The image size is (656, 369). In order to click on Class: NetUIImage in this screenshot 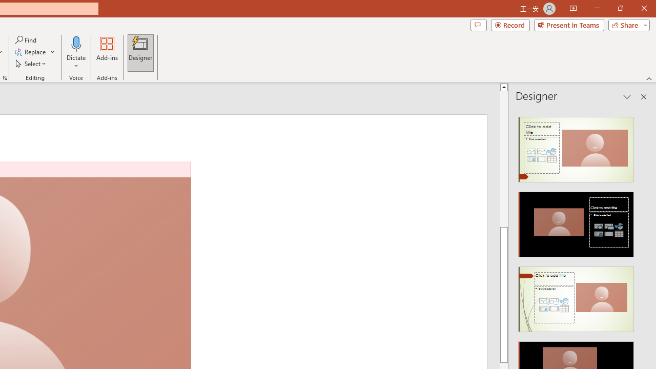, I will do `click(576, 299)`.